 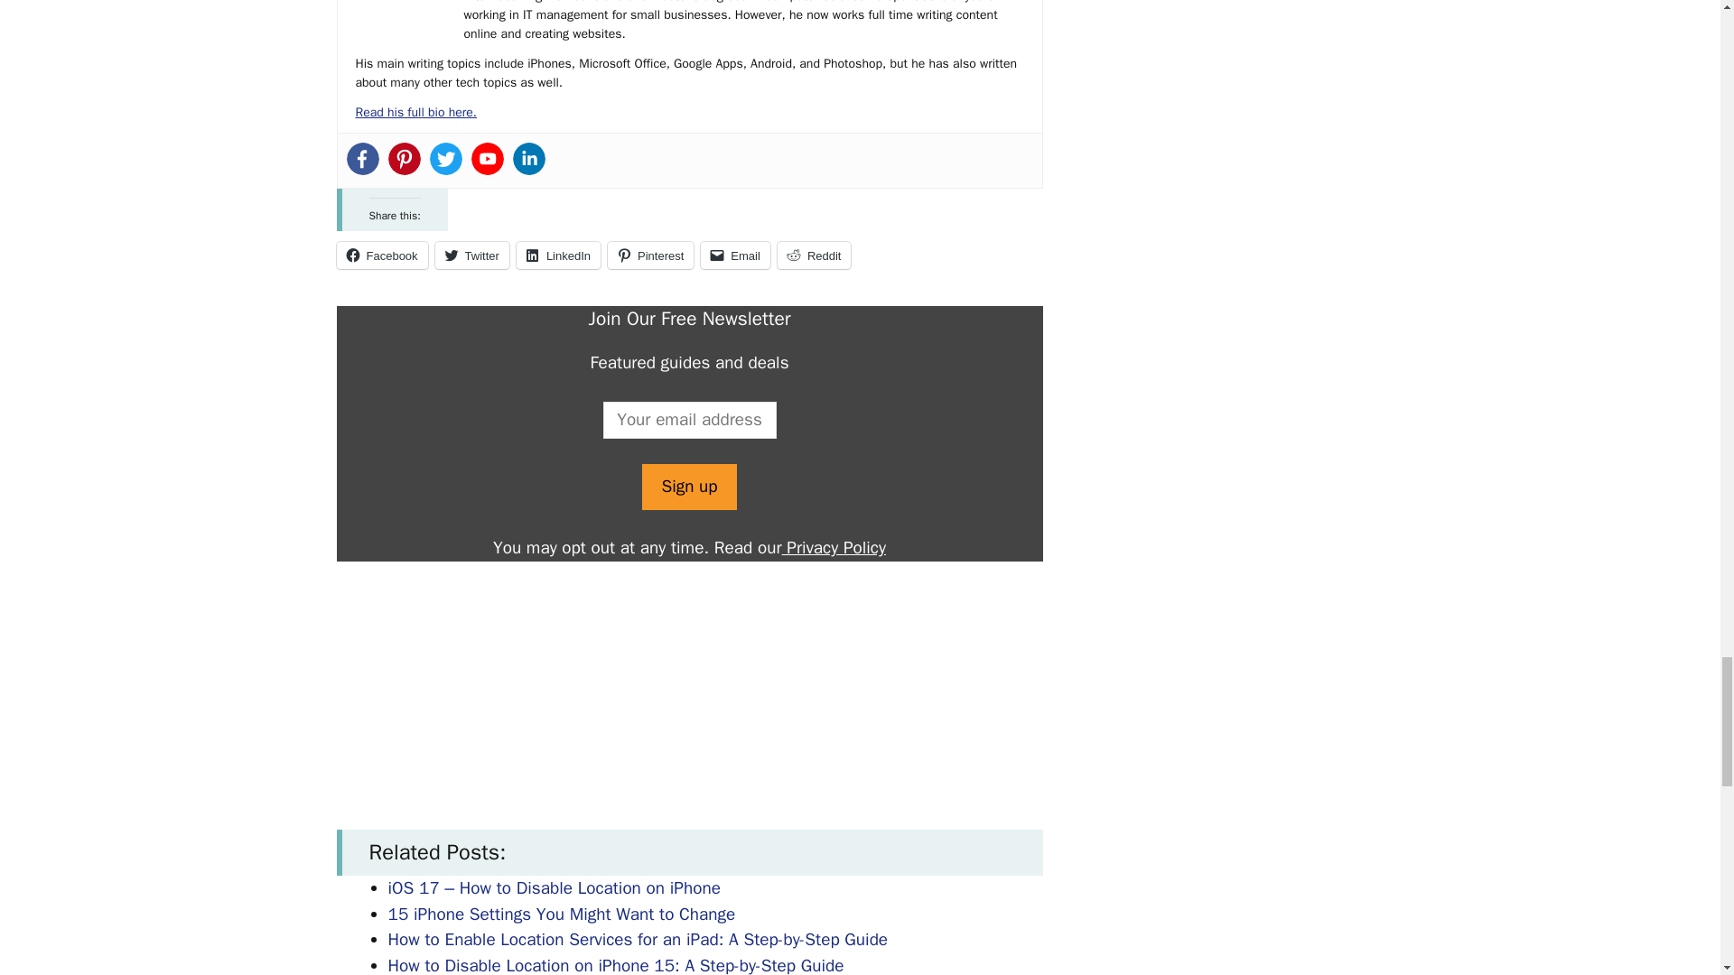 What do you see at coordinates (814, 255) in the screenshot?
I see `Click to share on Reddit` at bounding box center [814, 255].